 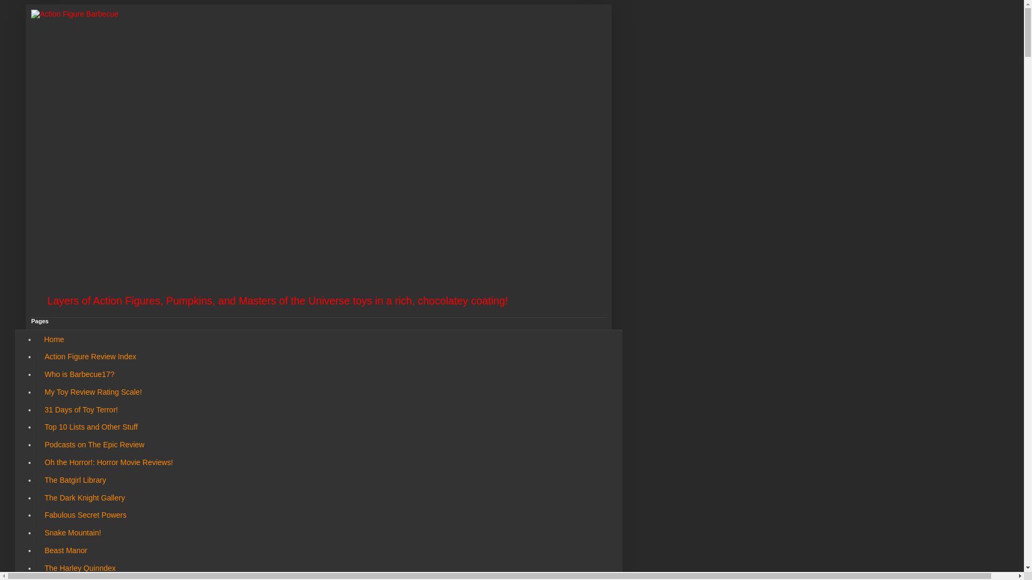 I want to click on The Dark Knight Gallery, so click(x=84, y=497).